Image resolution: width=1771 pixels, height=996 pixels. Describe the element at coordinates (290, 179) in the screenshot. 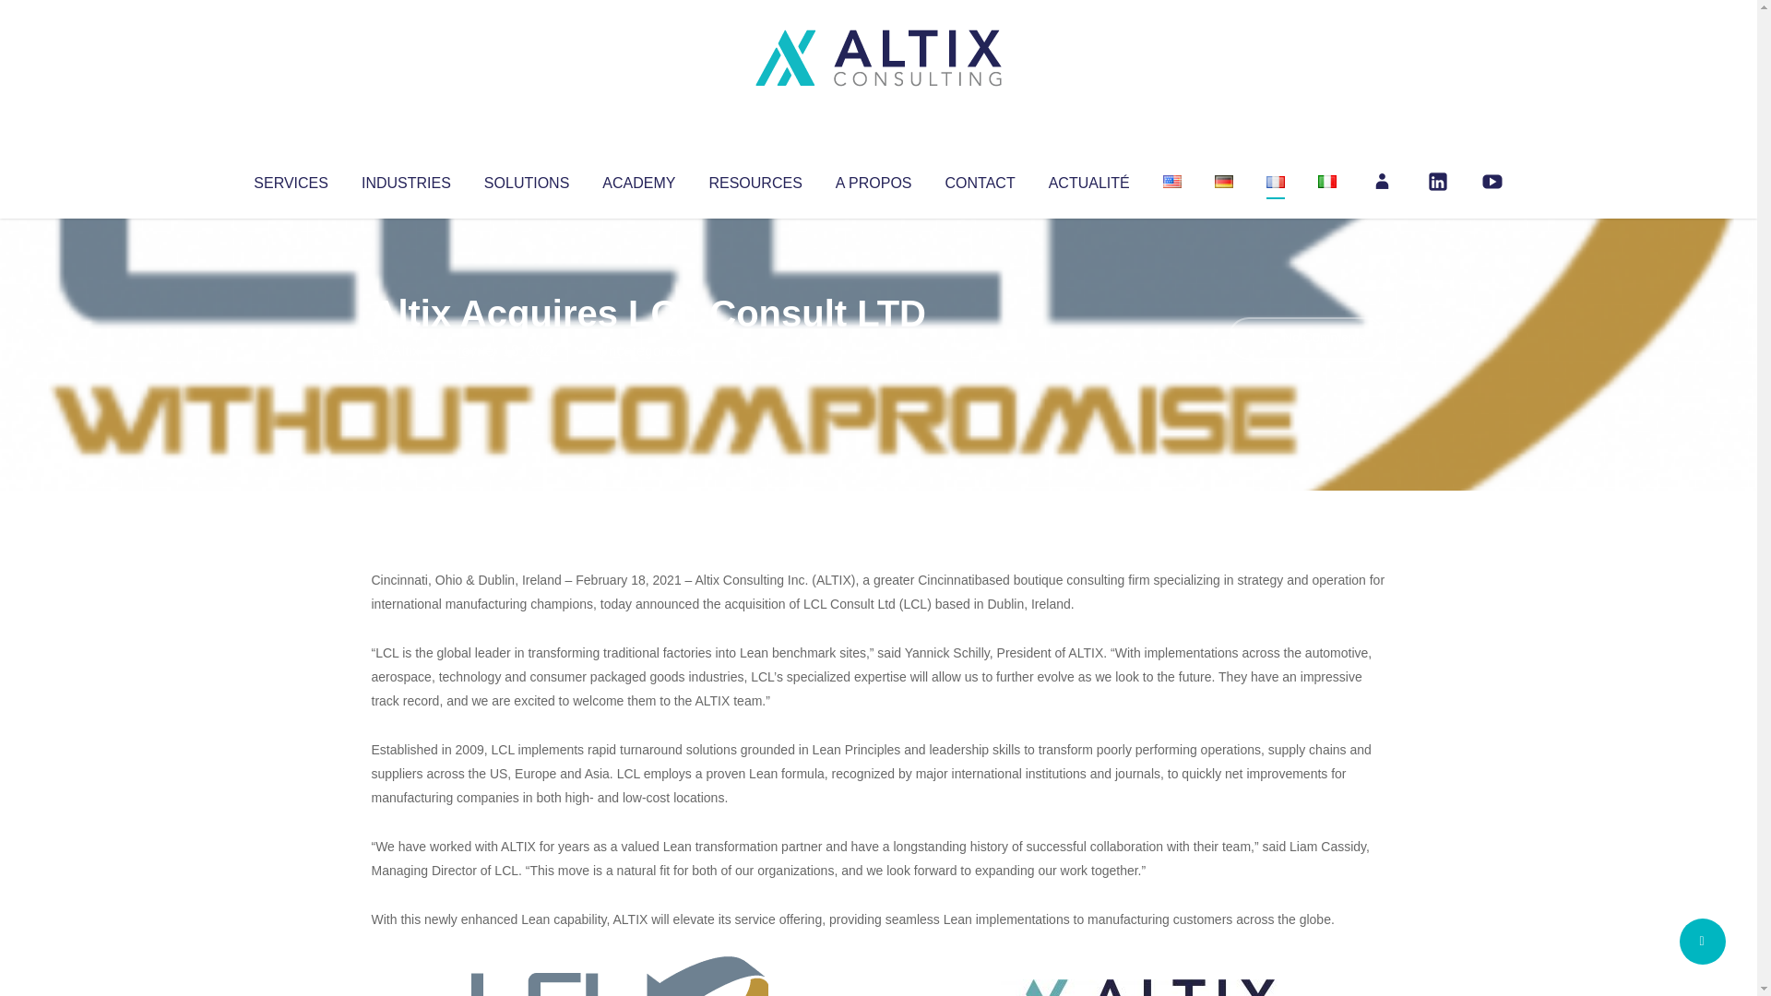

I see `SERVICES` at that location.